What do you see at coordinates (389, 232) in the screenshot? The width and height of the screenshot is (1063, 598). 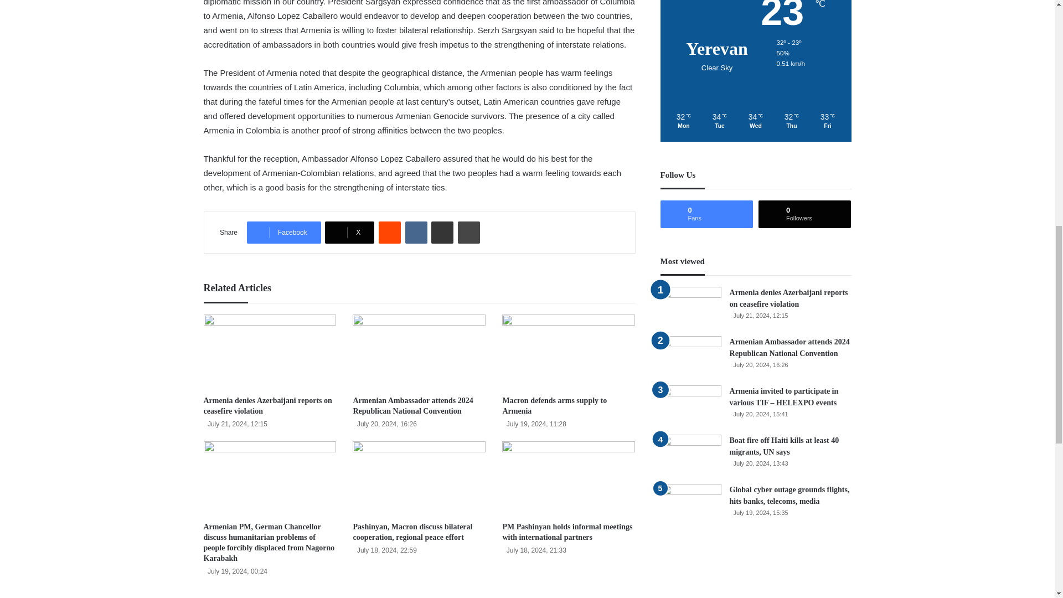 I see `Reddit` at bounding box center [389, 232].